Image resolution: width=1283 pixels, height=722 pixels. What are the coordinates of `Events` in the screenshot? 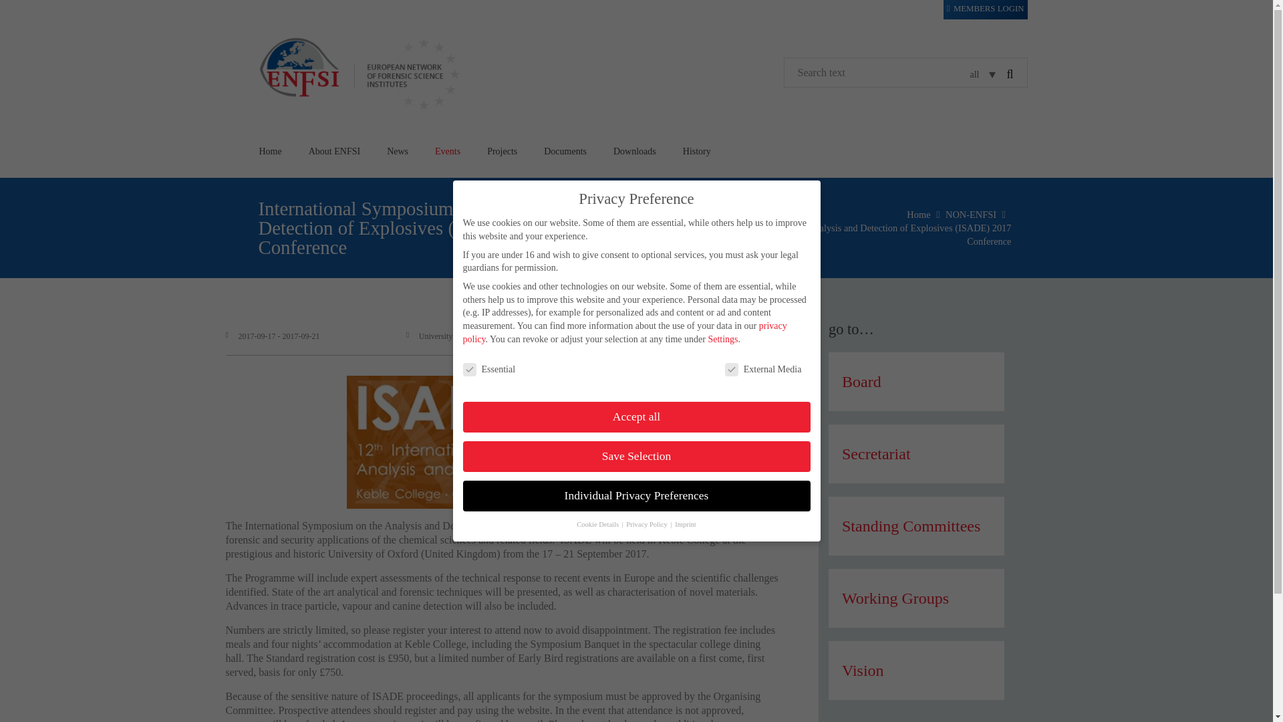 It's located at (448, 151).